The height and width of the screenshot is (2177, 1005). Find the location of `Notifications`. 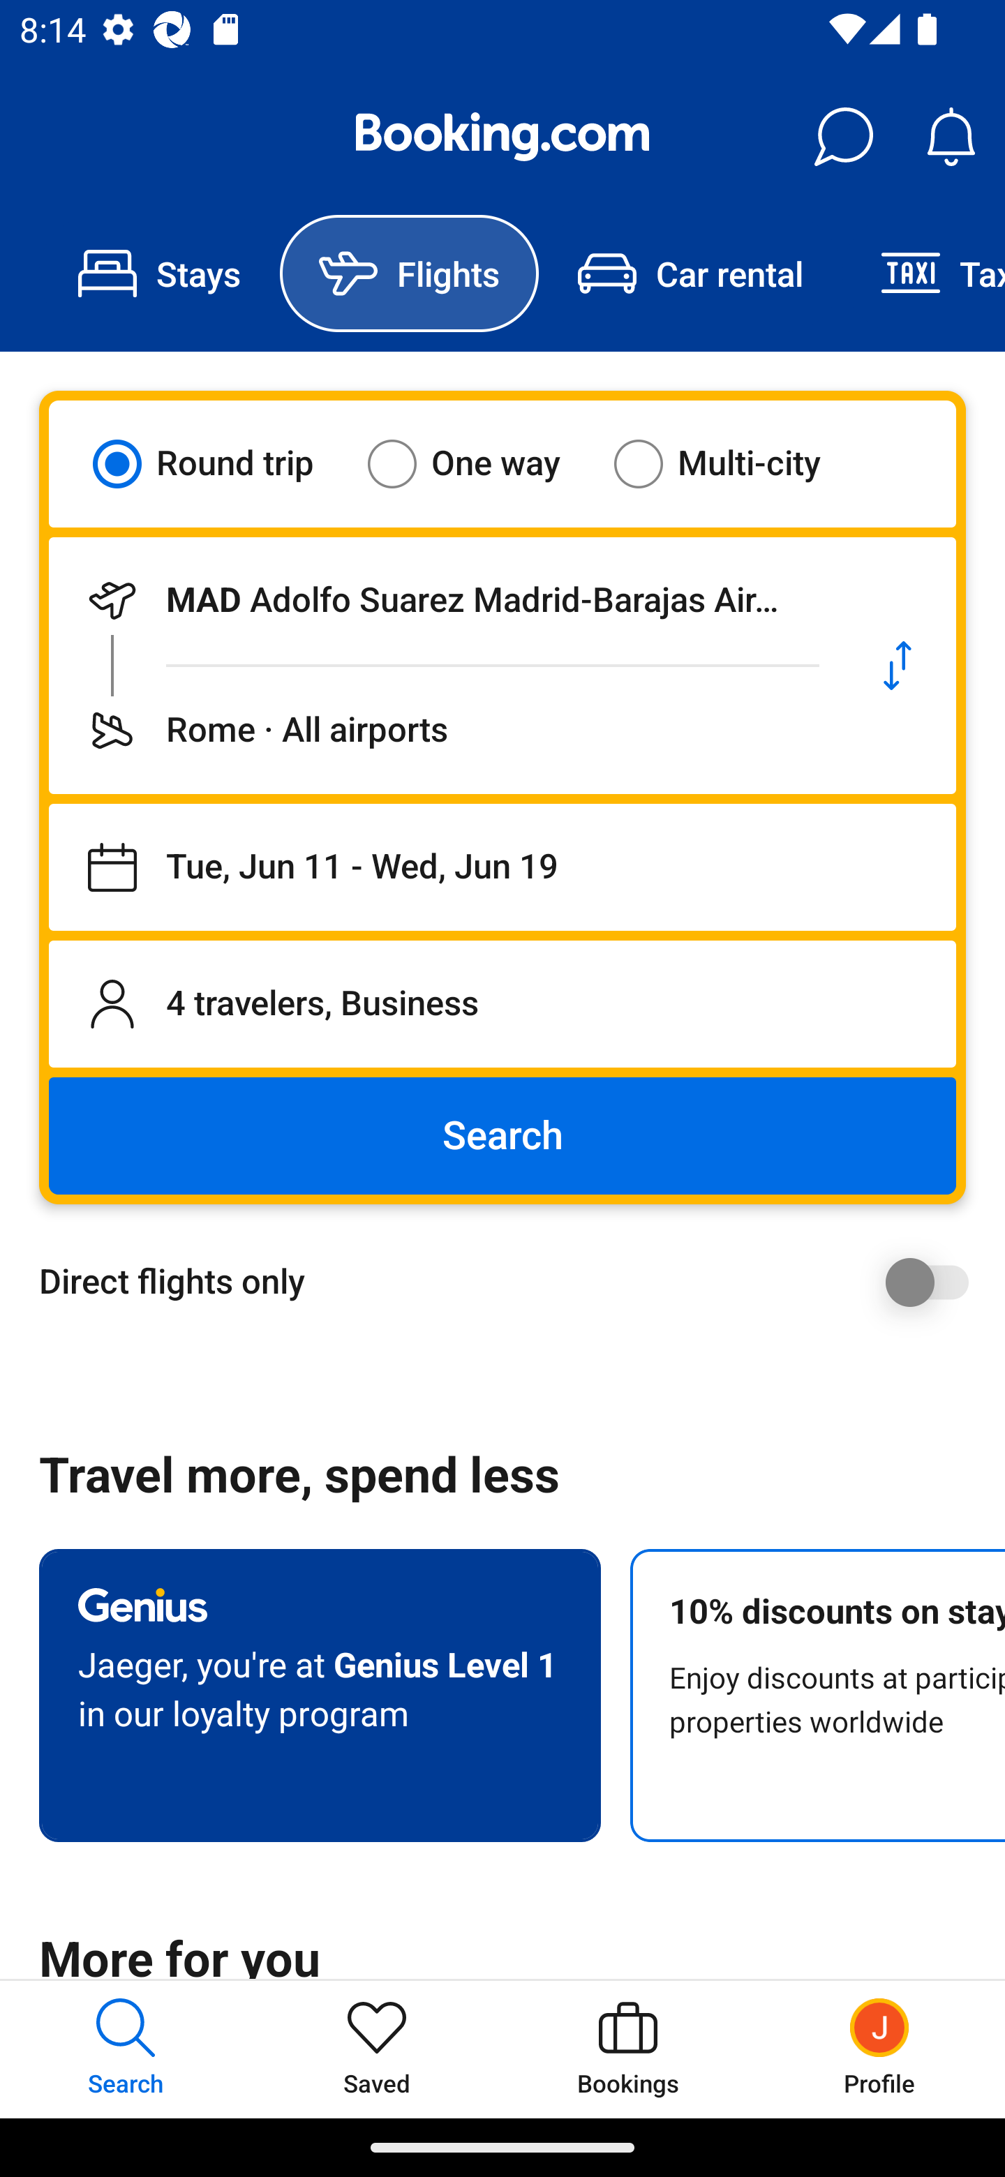

Notifications is located at coordinates (951, 137).